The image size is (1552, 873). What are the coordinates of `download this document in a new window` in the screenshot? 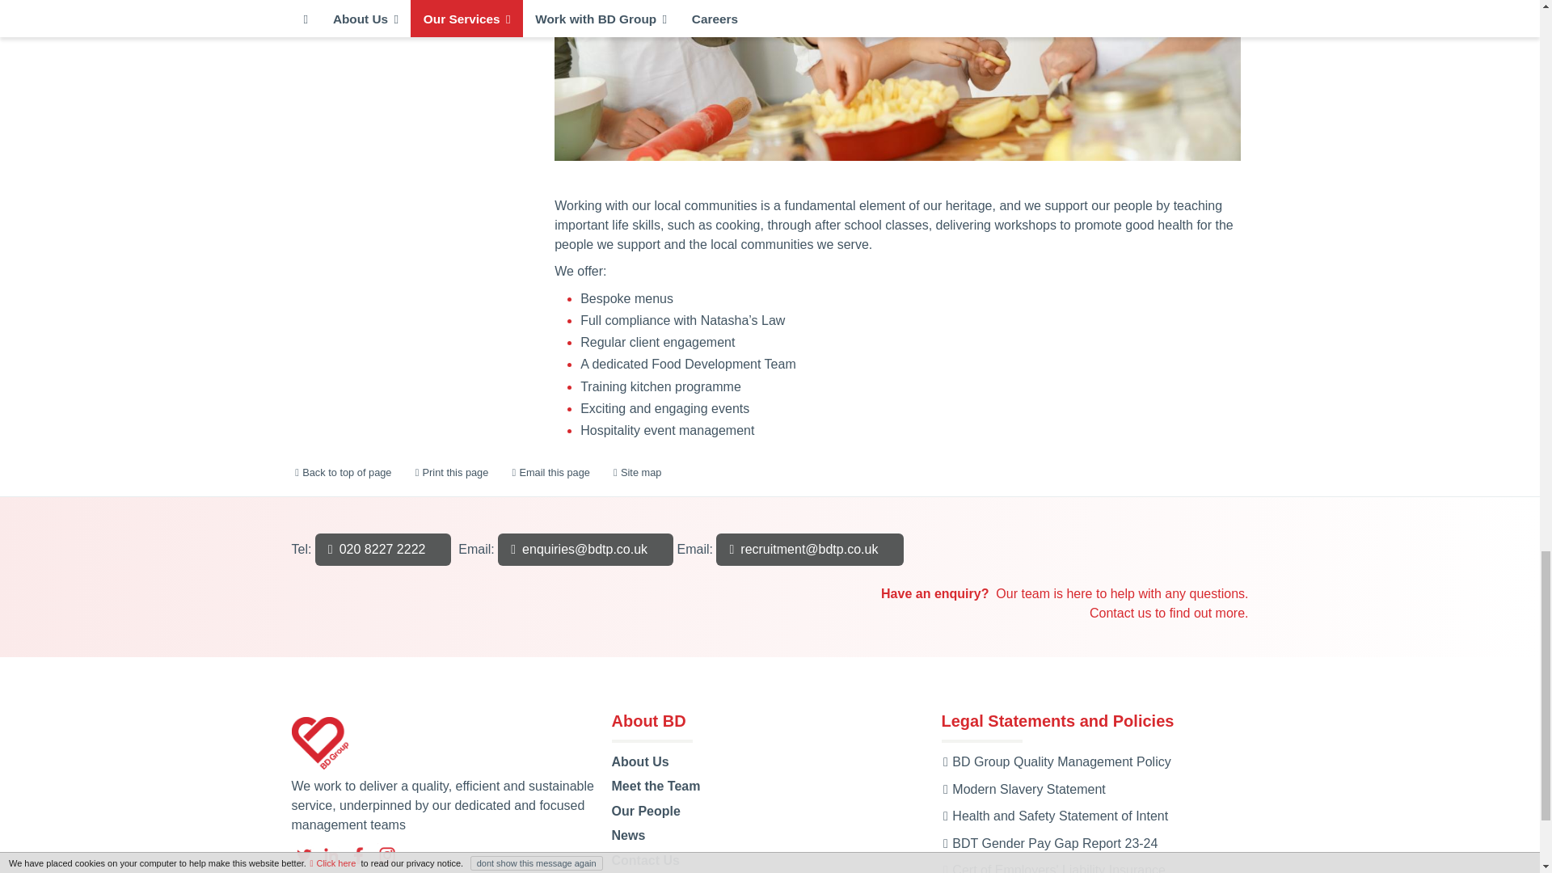 It's located at (1052, 868).